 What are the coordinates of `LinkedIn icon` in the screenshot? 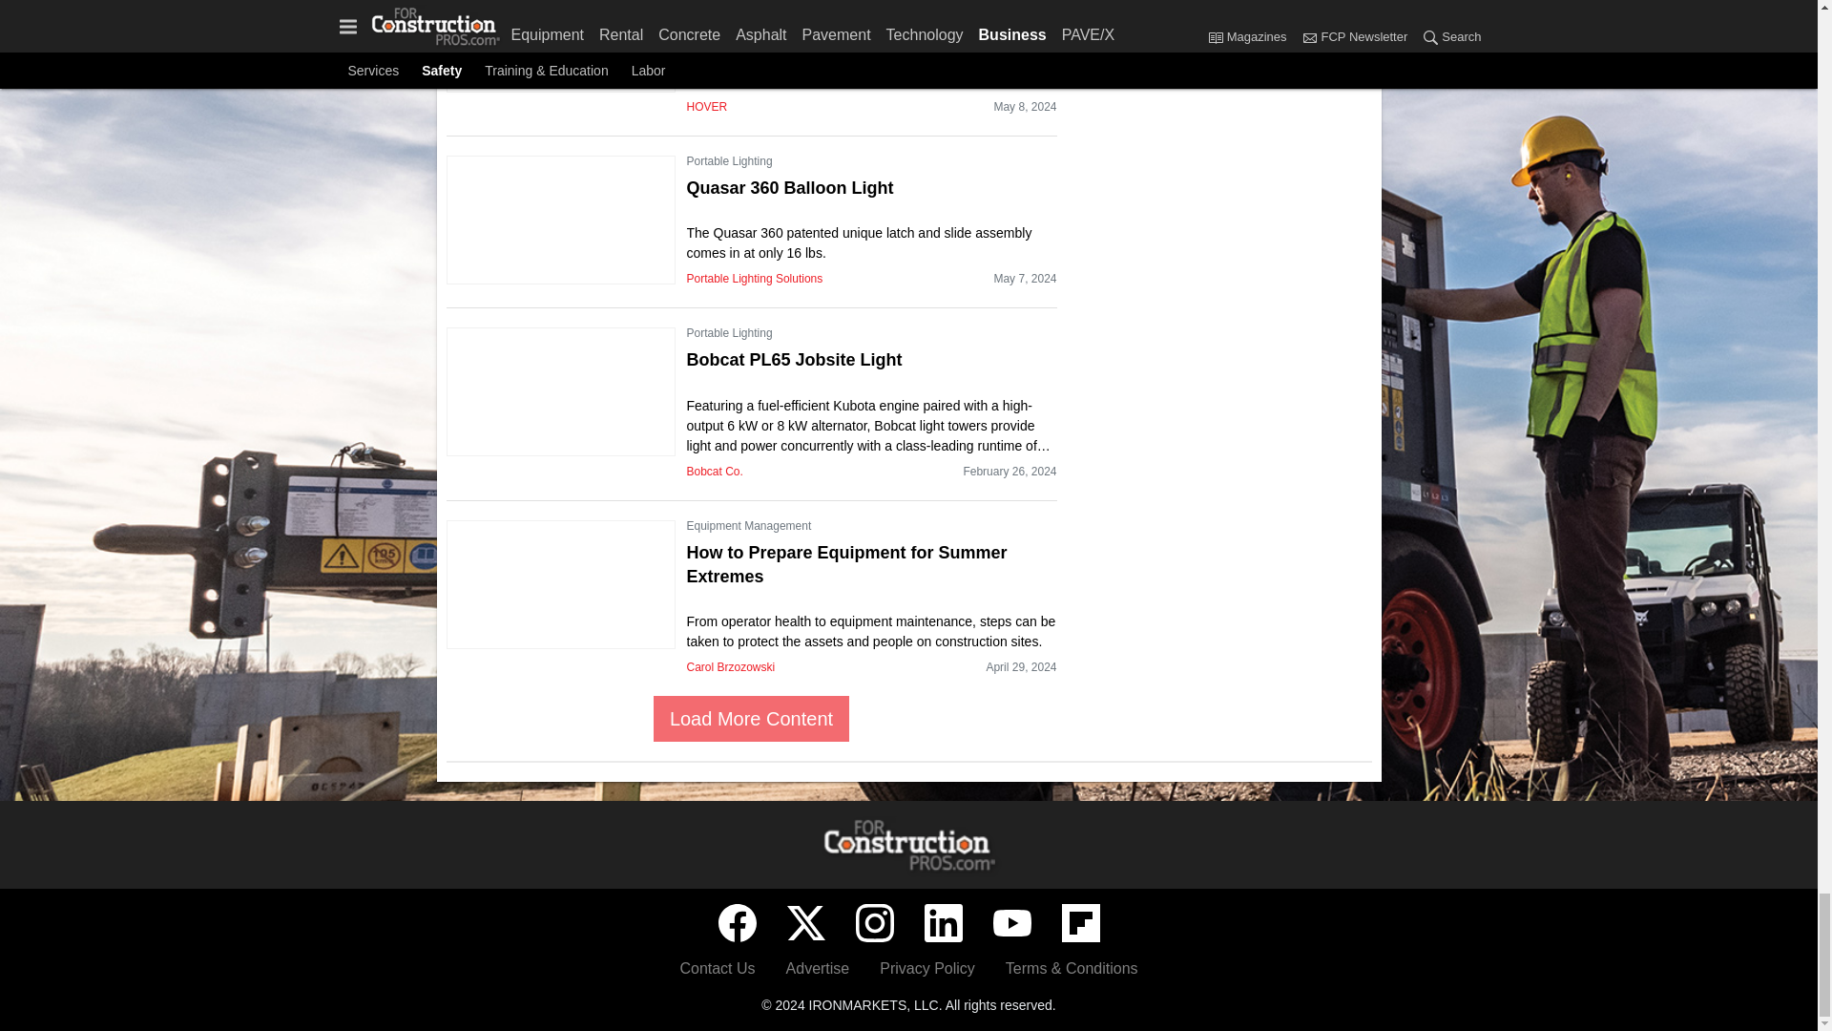 It's located at (943, 923).